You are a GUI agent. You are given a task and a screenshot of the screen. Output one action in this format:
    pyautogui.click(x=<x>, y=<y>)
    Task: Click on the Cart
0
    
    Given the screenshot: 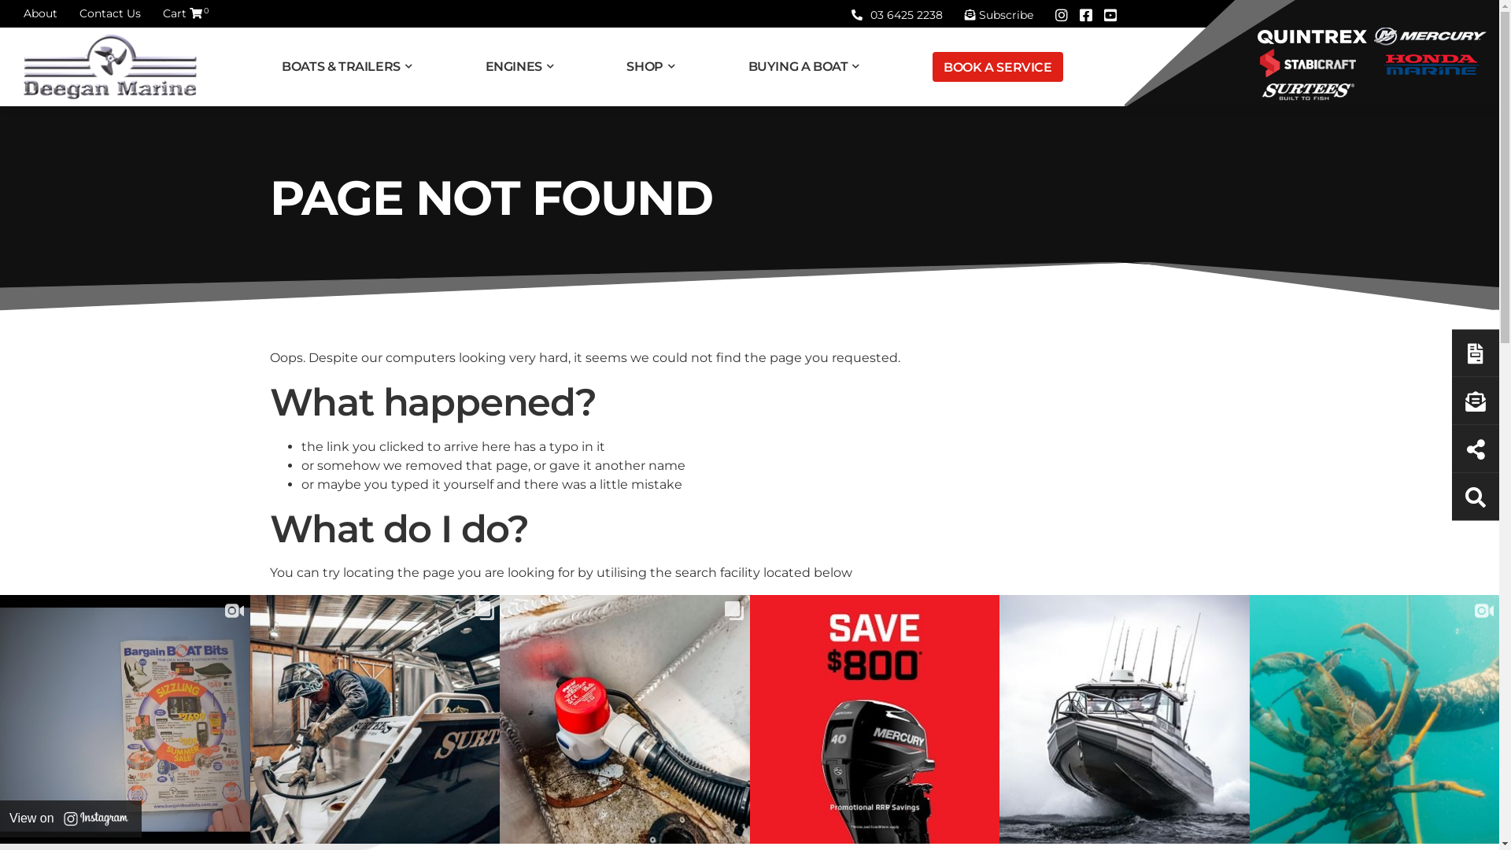 What is the action you would take?
    pyautogui.click(x=183, y=13)
    